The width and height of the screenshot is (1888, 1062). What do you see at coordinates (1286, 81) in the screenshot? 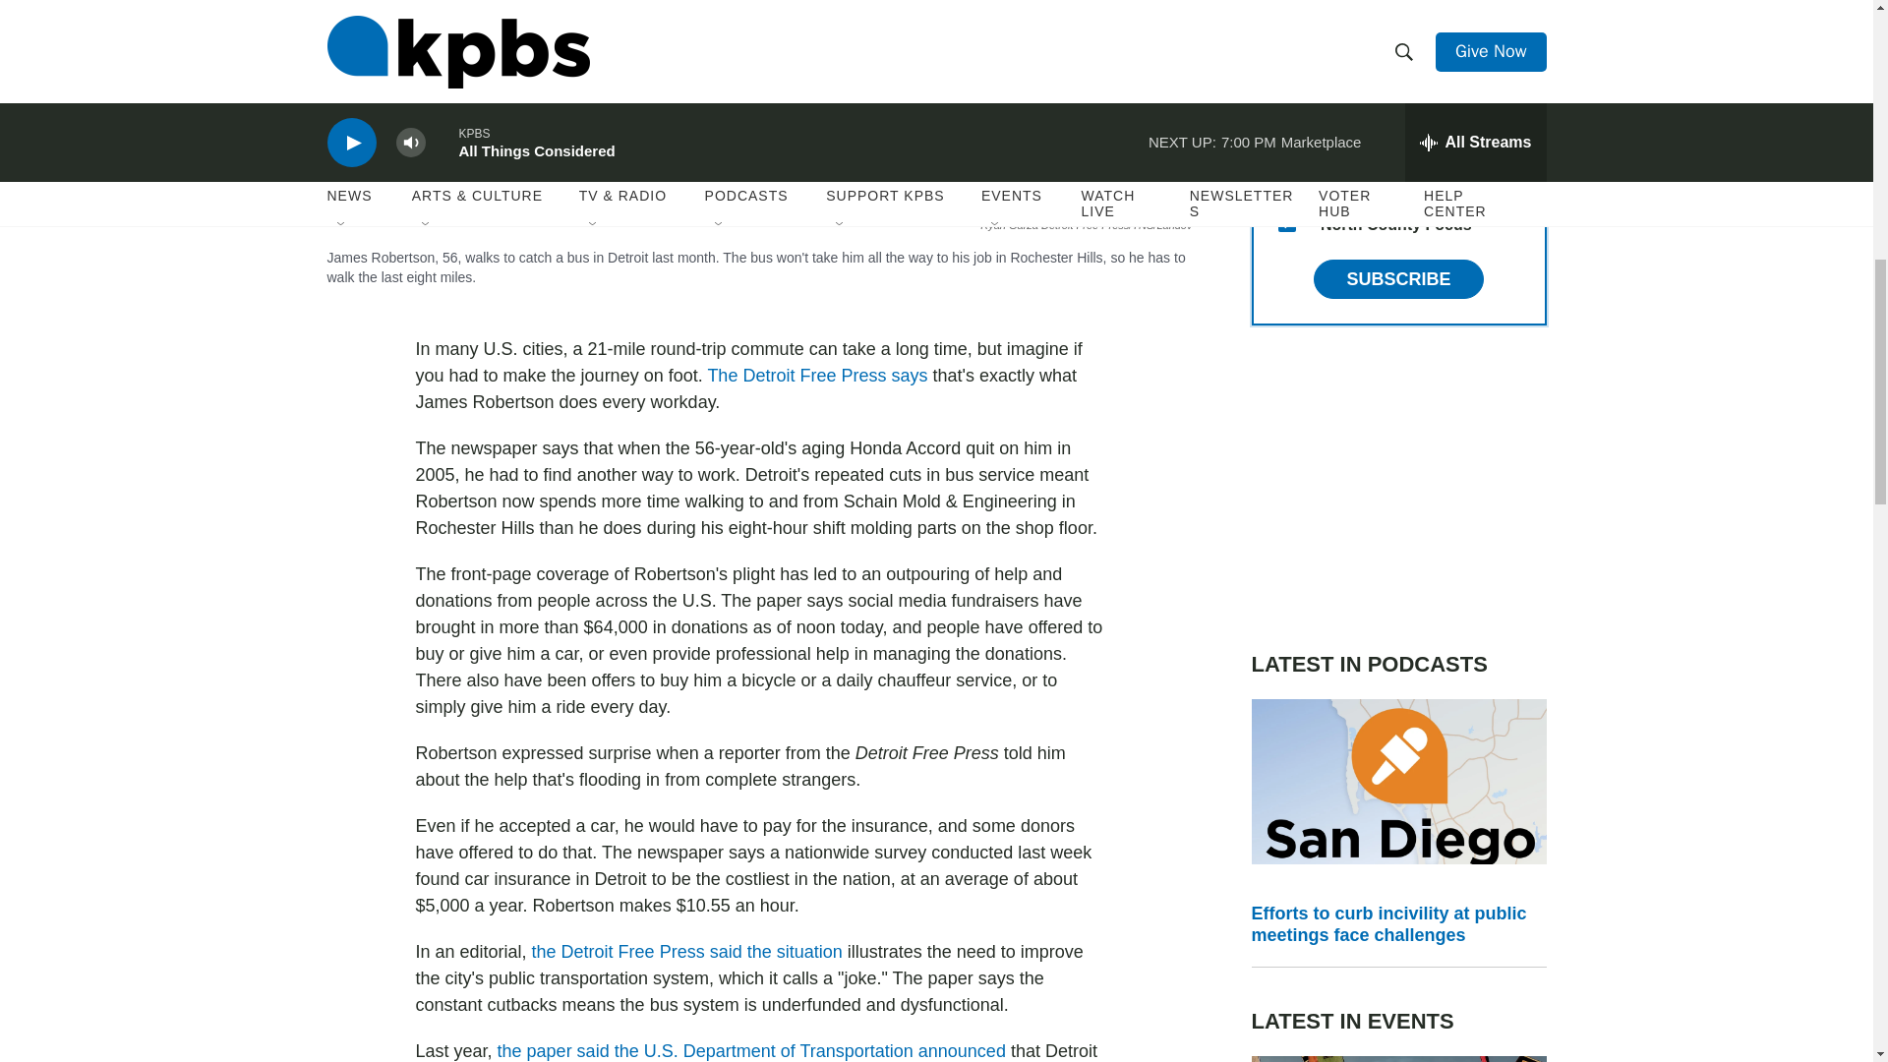
I see `2` at bounding box center [1286, 81].